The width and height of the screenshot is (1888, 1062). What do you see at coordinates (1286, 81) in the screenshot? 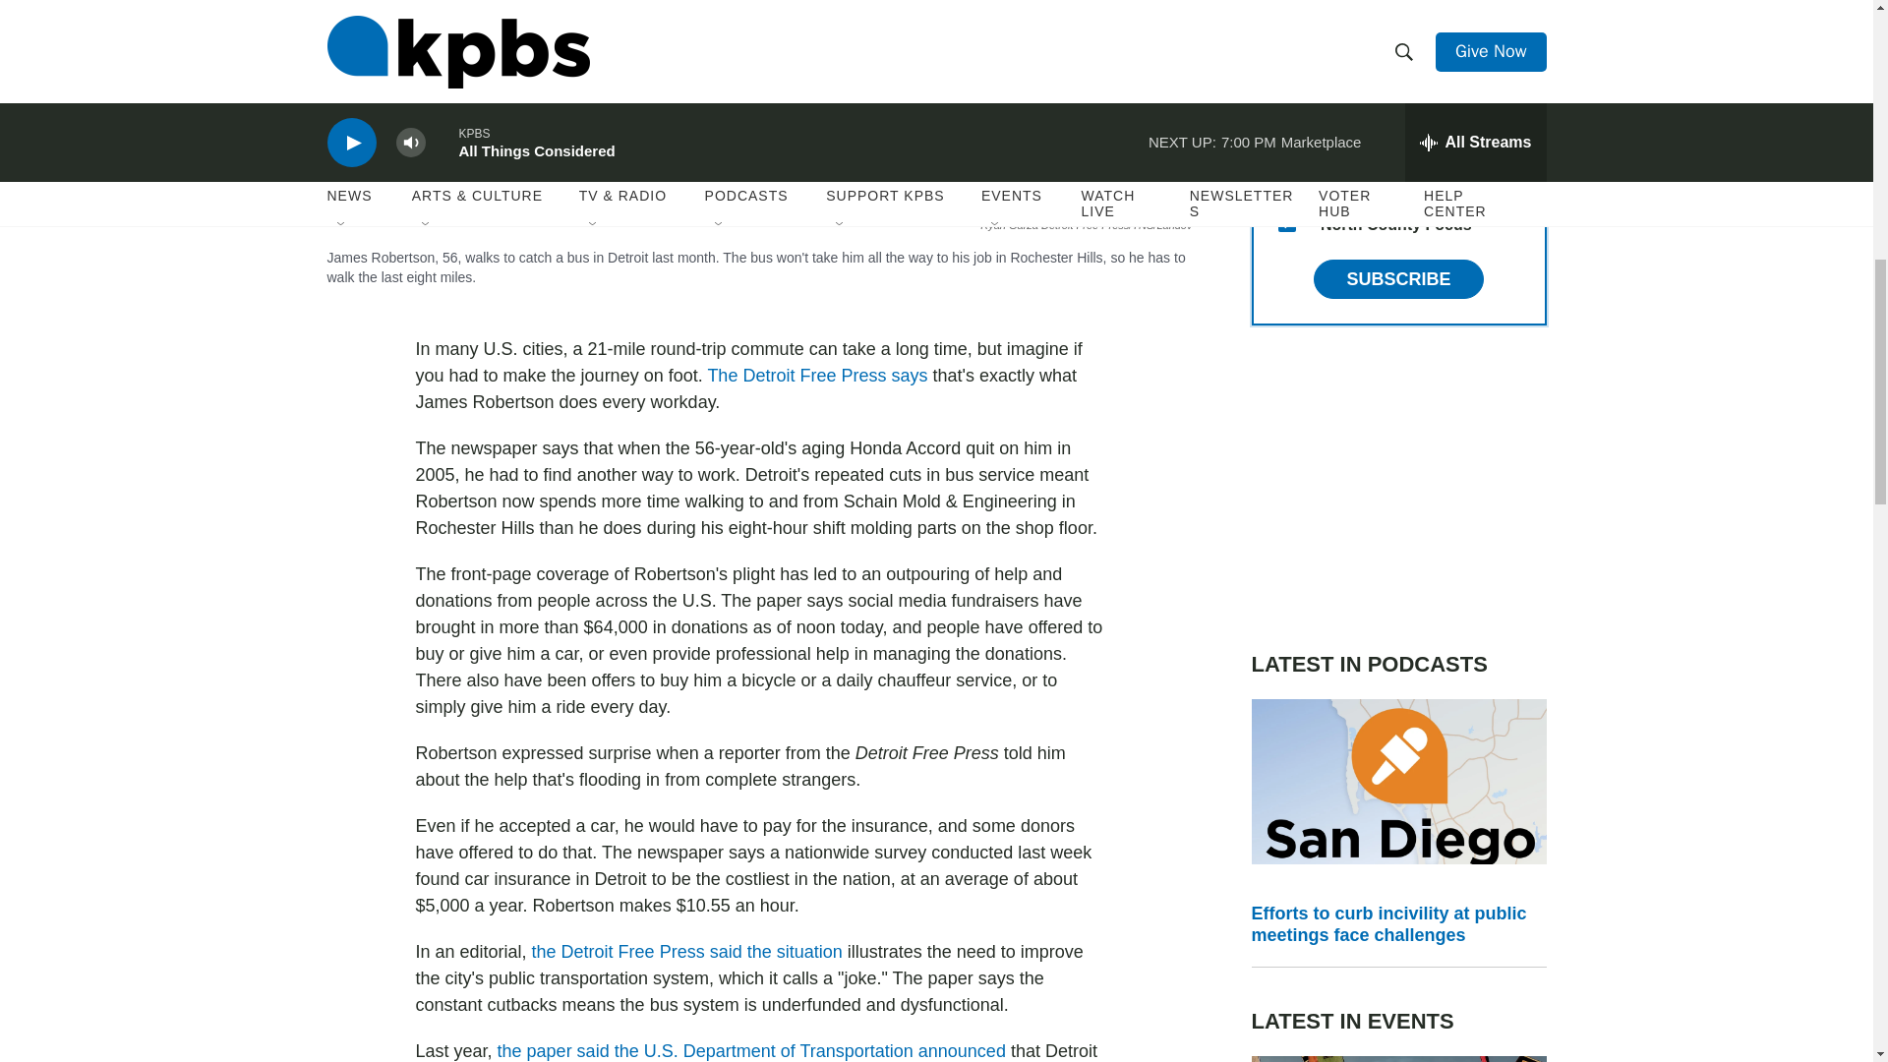
I see `2` at bounding box center [1286, 81].